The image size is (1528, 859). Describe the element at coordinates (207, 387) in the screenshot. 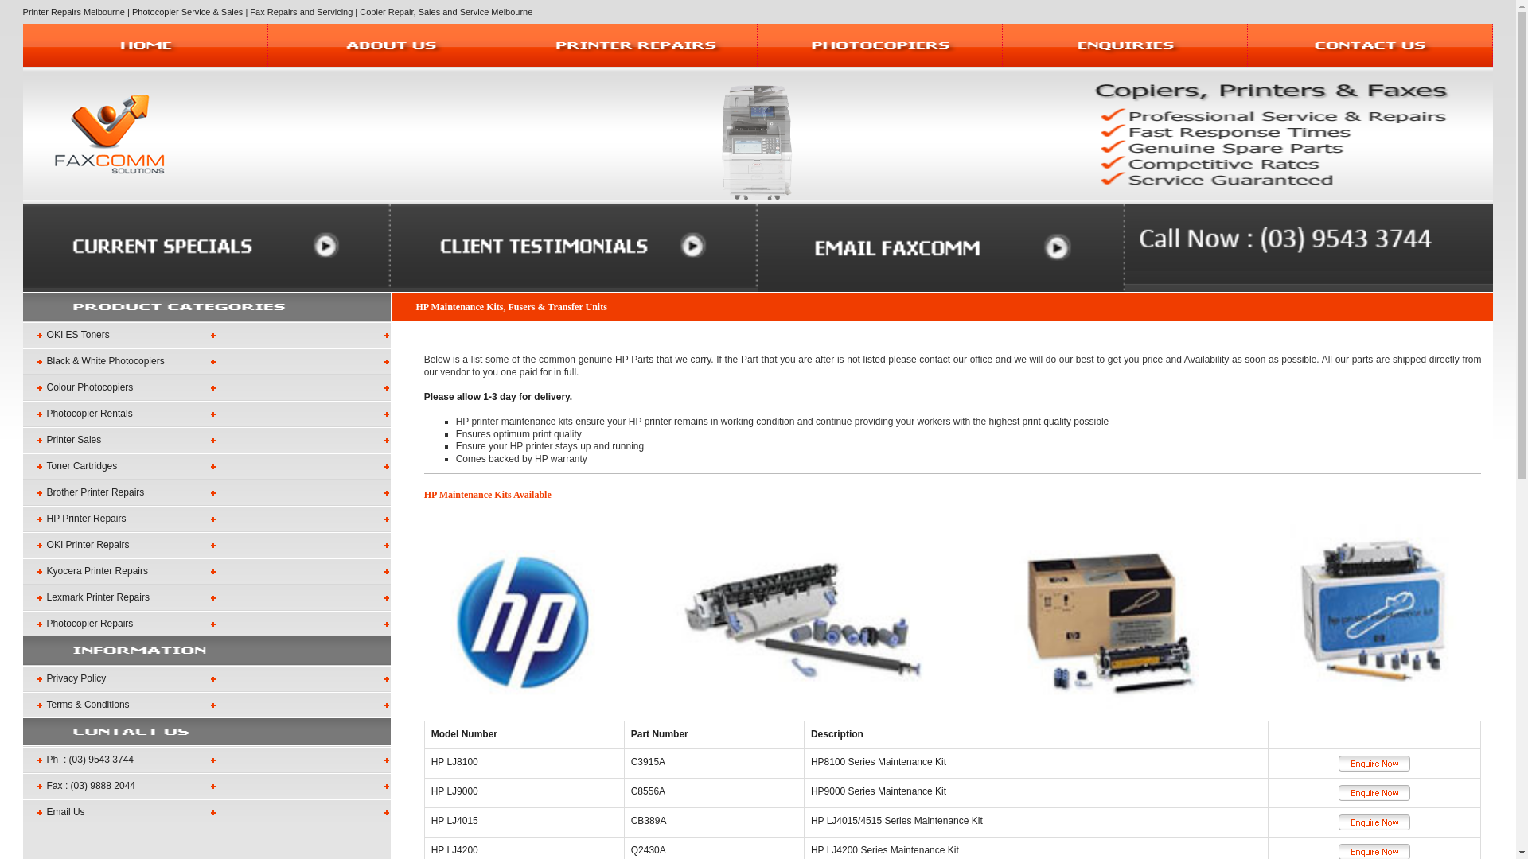

I see `Colour Photocopiers` at that location.